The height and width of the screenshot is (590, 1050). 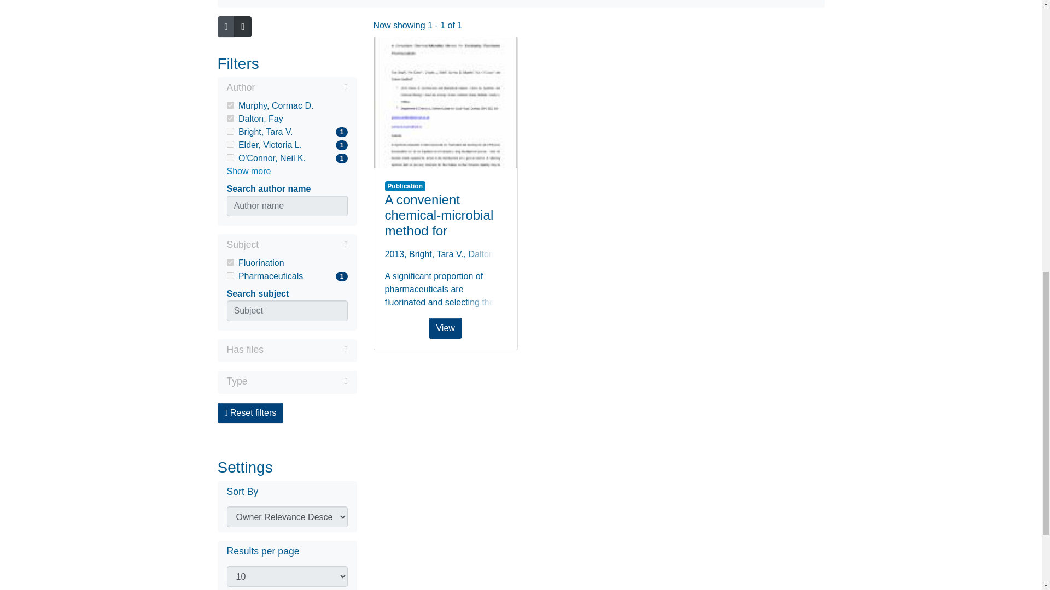 What do you see at coordinates (287, 88) in the screenshot?
I see `on` at bounding box center [287, 88].